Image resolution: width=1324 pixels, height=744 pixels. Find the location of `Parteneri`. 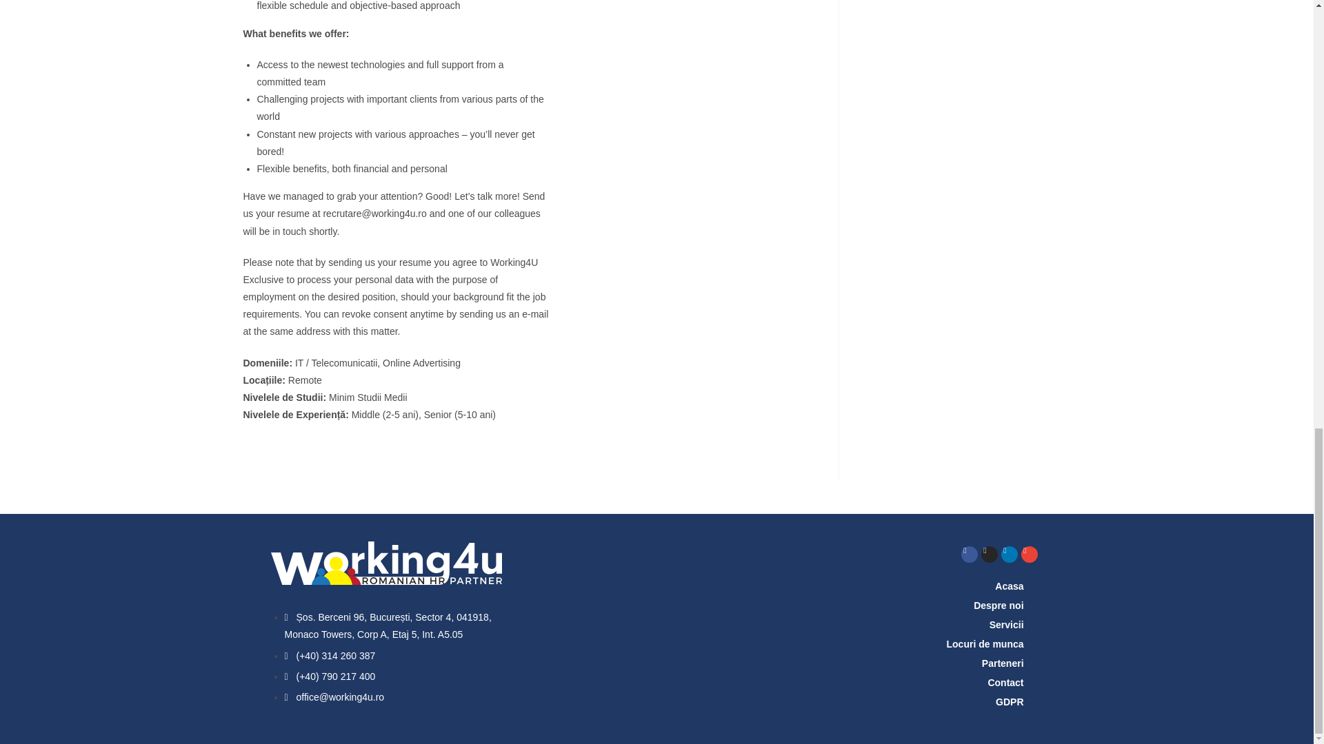

Parteneri is located at coordinates (976, 663).